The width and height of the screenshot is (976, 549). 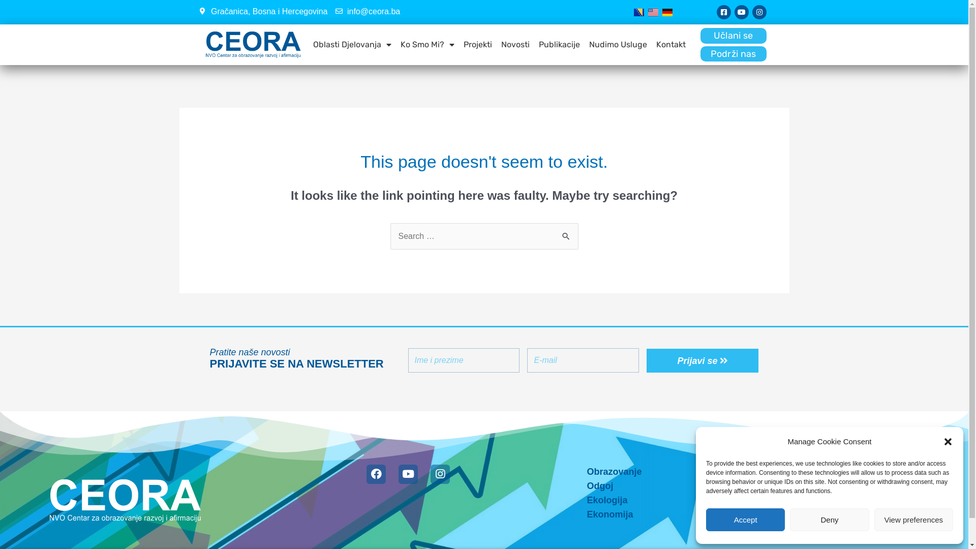 What do you see at coordinates (914, 520) in the screenshot?
I see `View preferences` at bounding box center [914, 520].